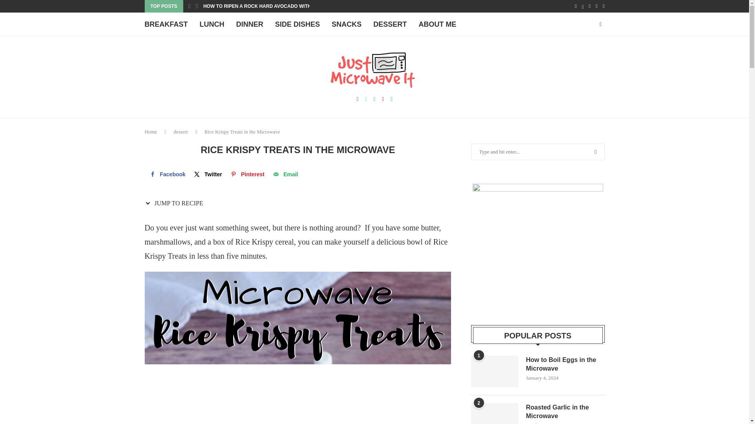 This screenshot has height=424, width=755. Describe the element at coordinates (250, 24) in the screenshot. I see `DINNER` at that location.